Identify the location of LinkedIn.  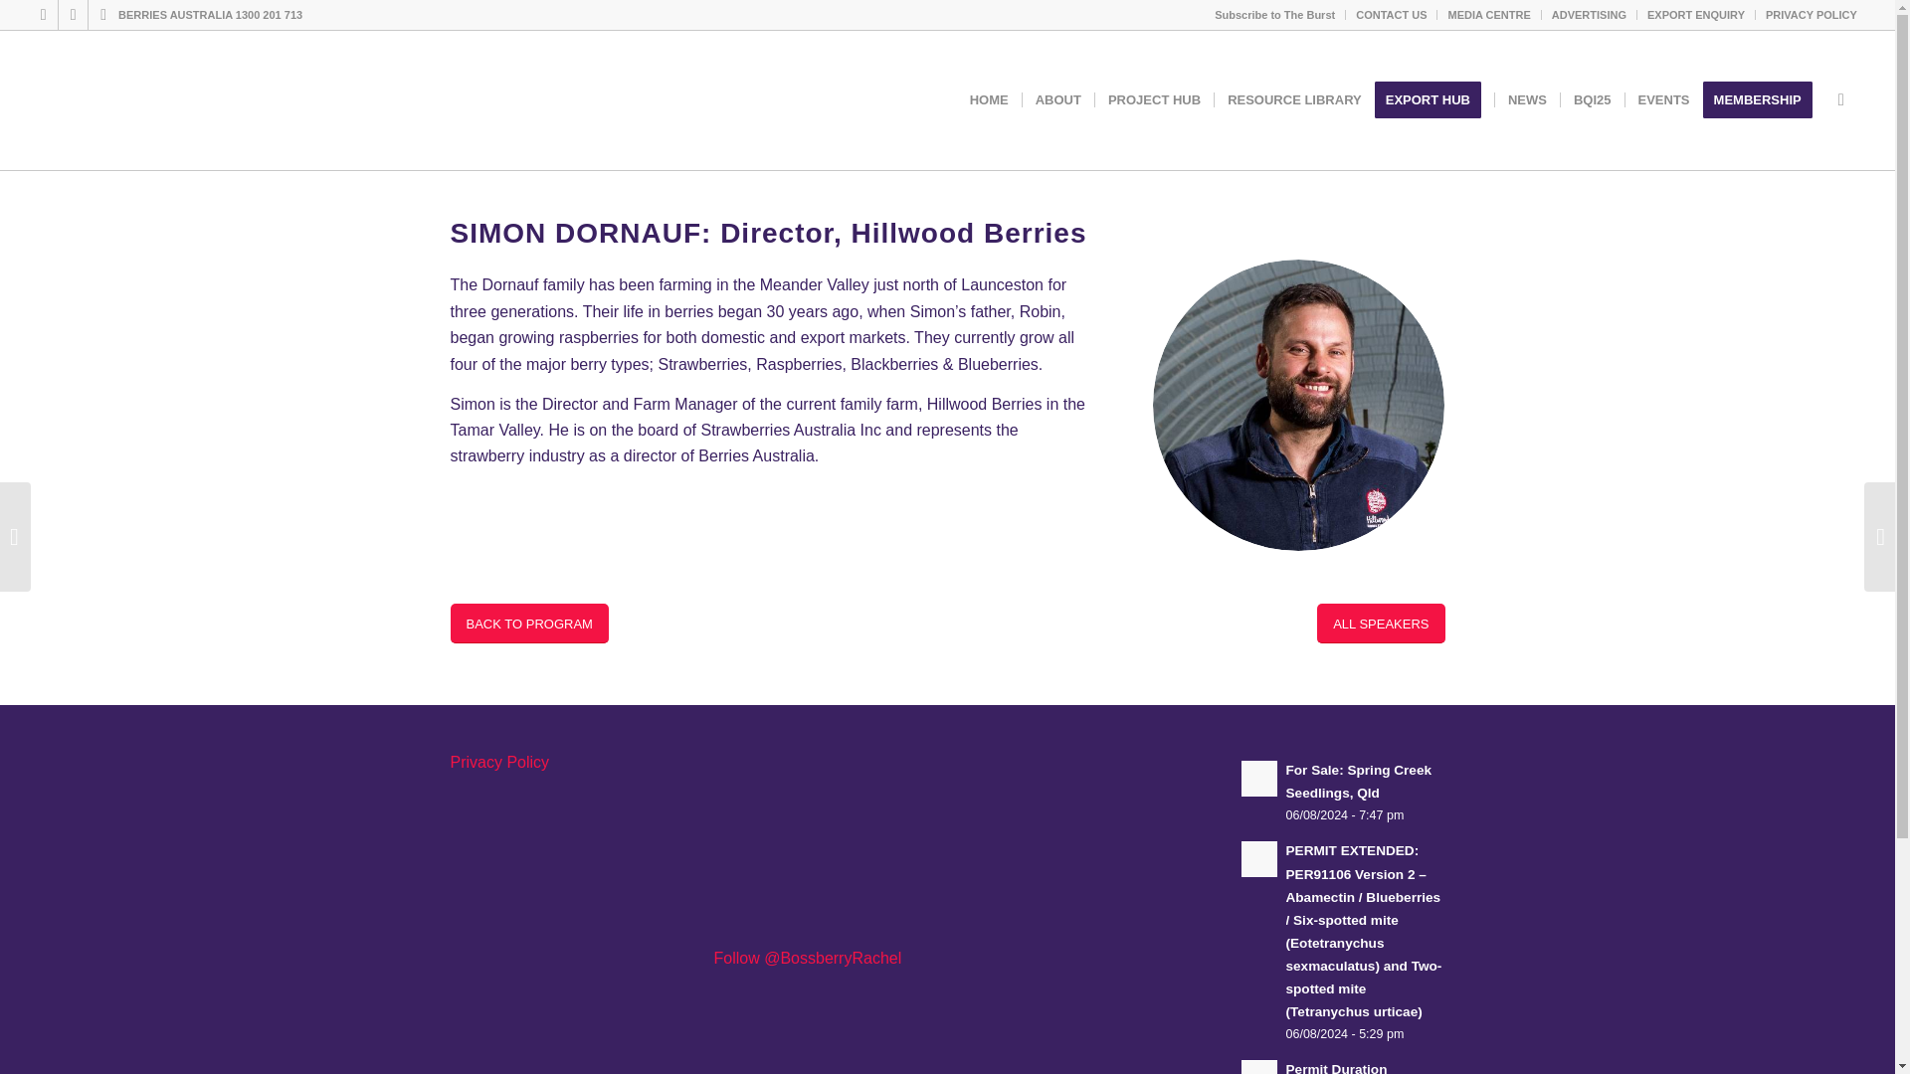
(74, 15).